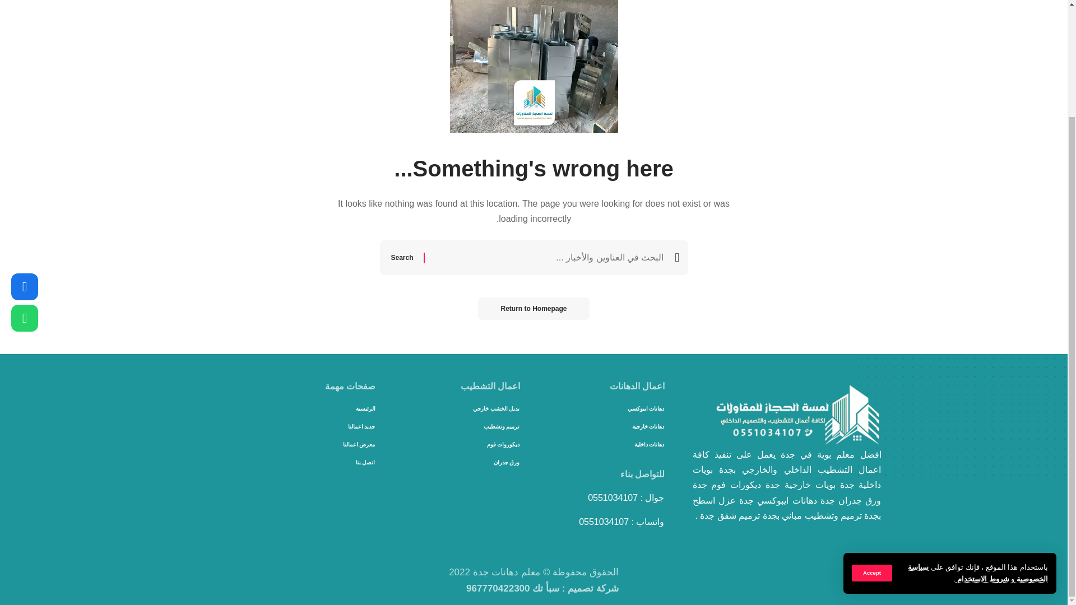  What do you see at coordinates (498, 588) in the screenshot?
I see `967770422300` at bounding box center [498, 588].